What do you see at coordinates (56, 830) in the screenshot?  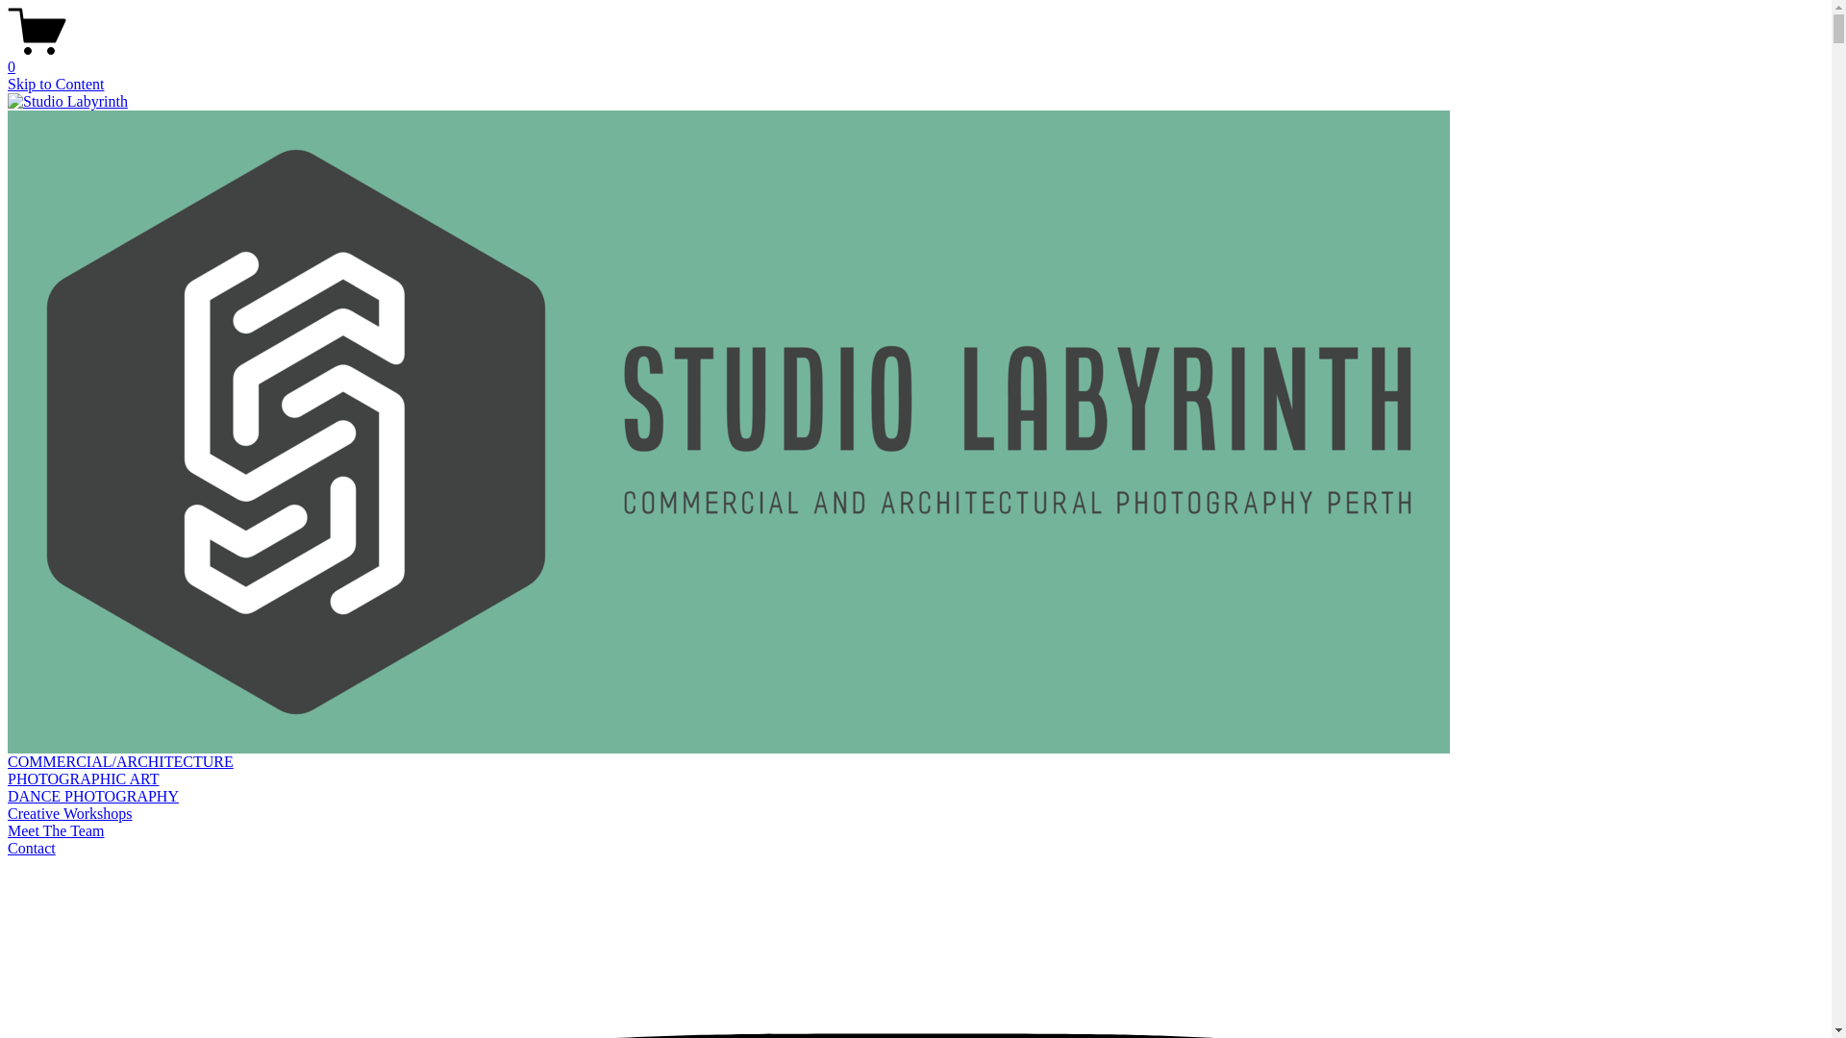 I see `Meet The Team` at bounding box center [56, 830].